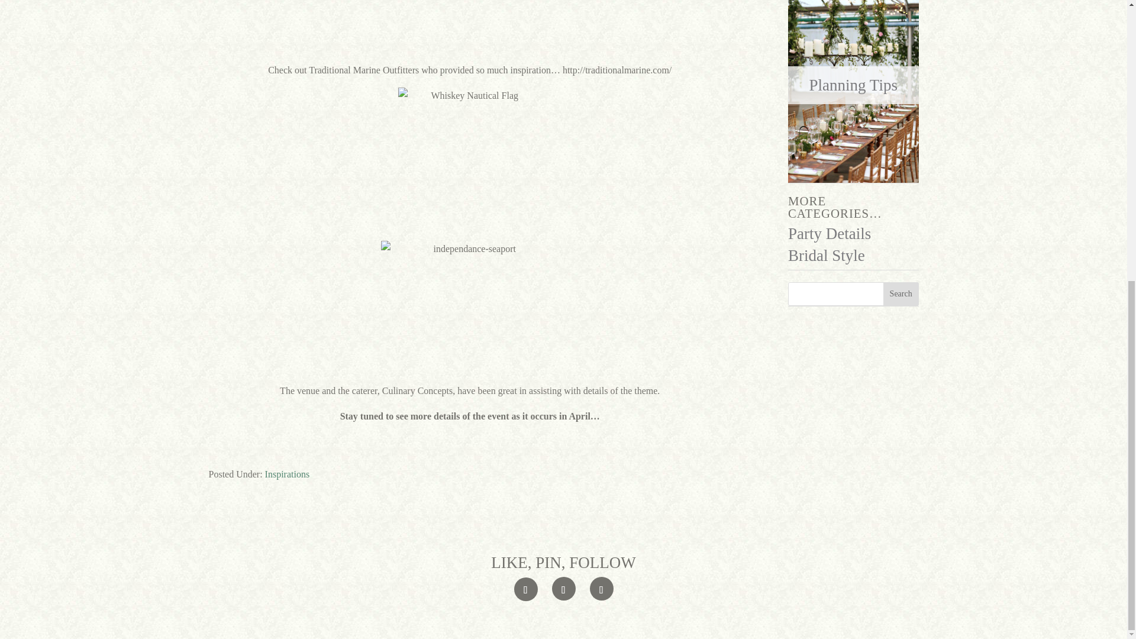 This screenshot has width=1136, height=639. What do you see at coordinates (901, 294) in the screenshot?
I see `Search` at bounding box center [901, 294].